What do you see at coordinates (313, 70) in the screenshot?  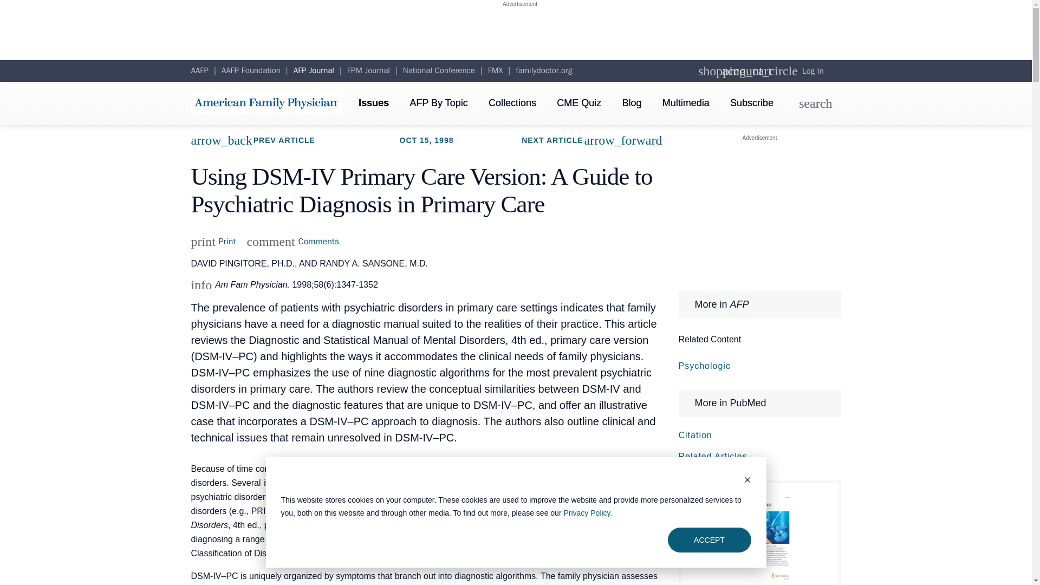 I see `FMX` at bounding box center [313, 70].